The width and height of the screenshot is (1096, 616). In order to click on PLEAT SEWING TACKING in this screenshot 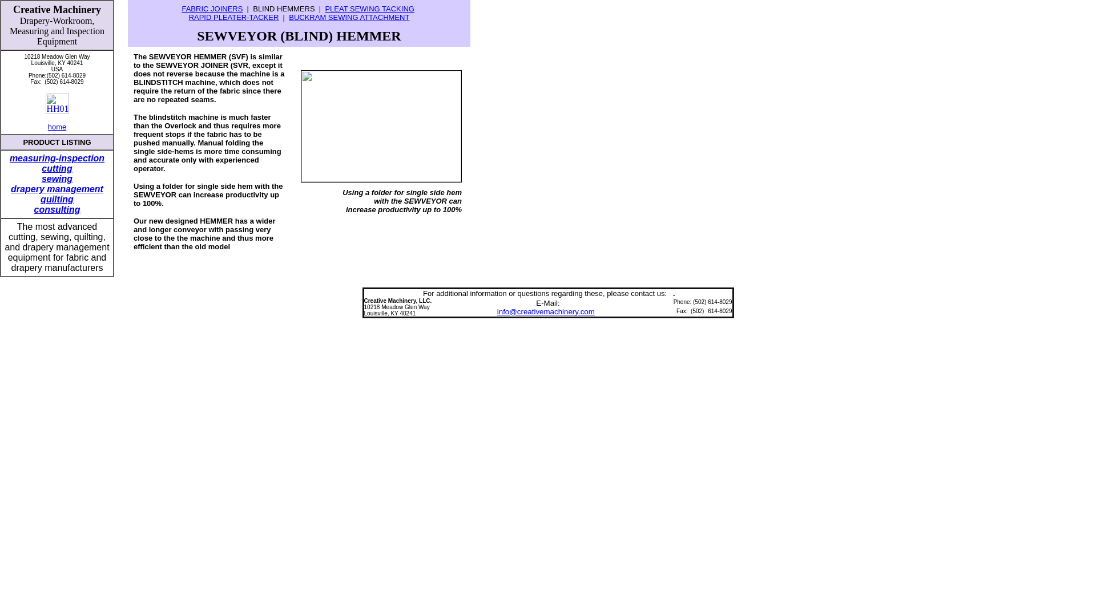, I will do `click(369, 8)`.